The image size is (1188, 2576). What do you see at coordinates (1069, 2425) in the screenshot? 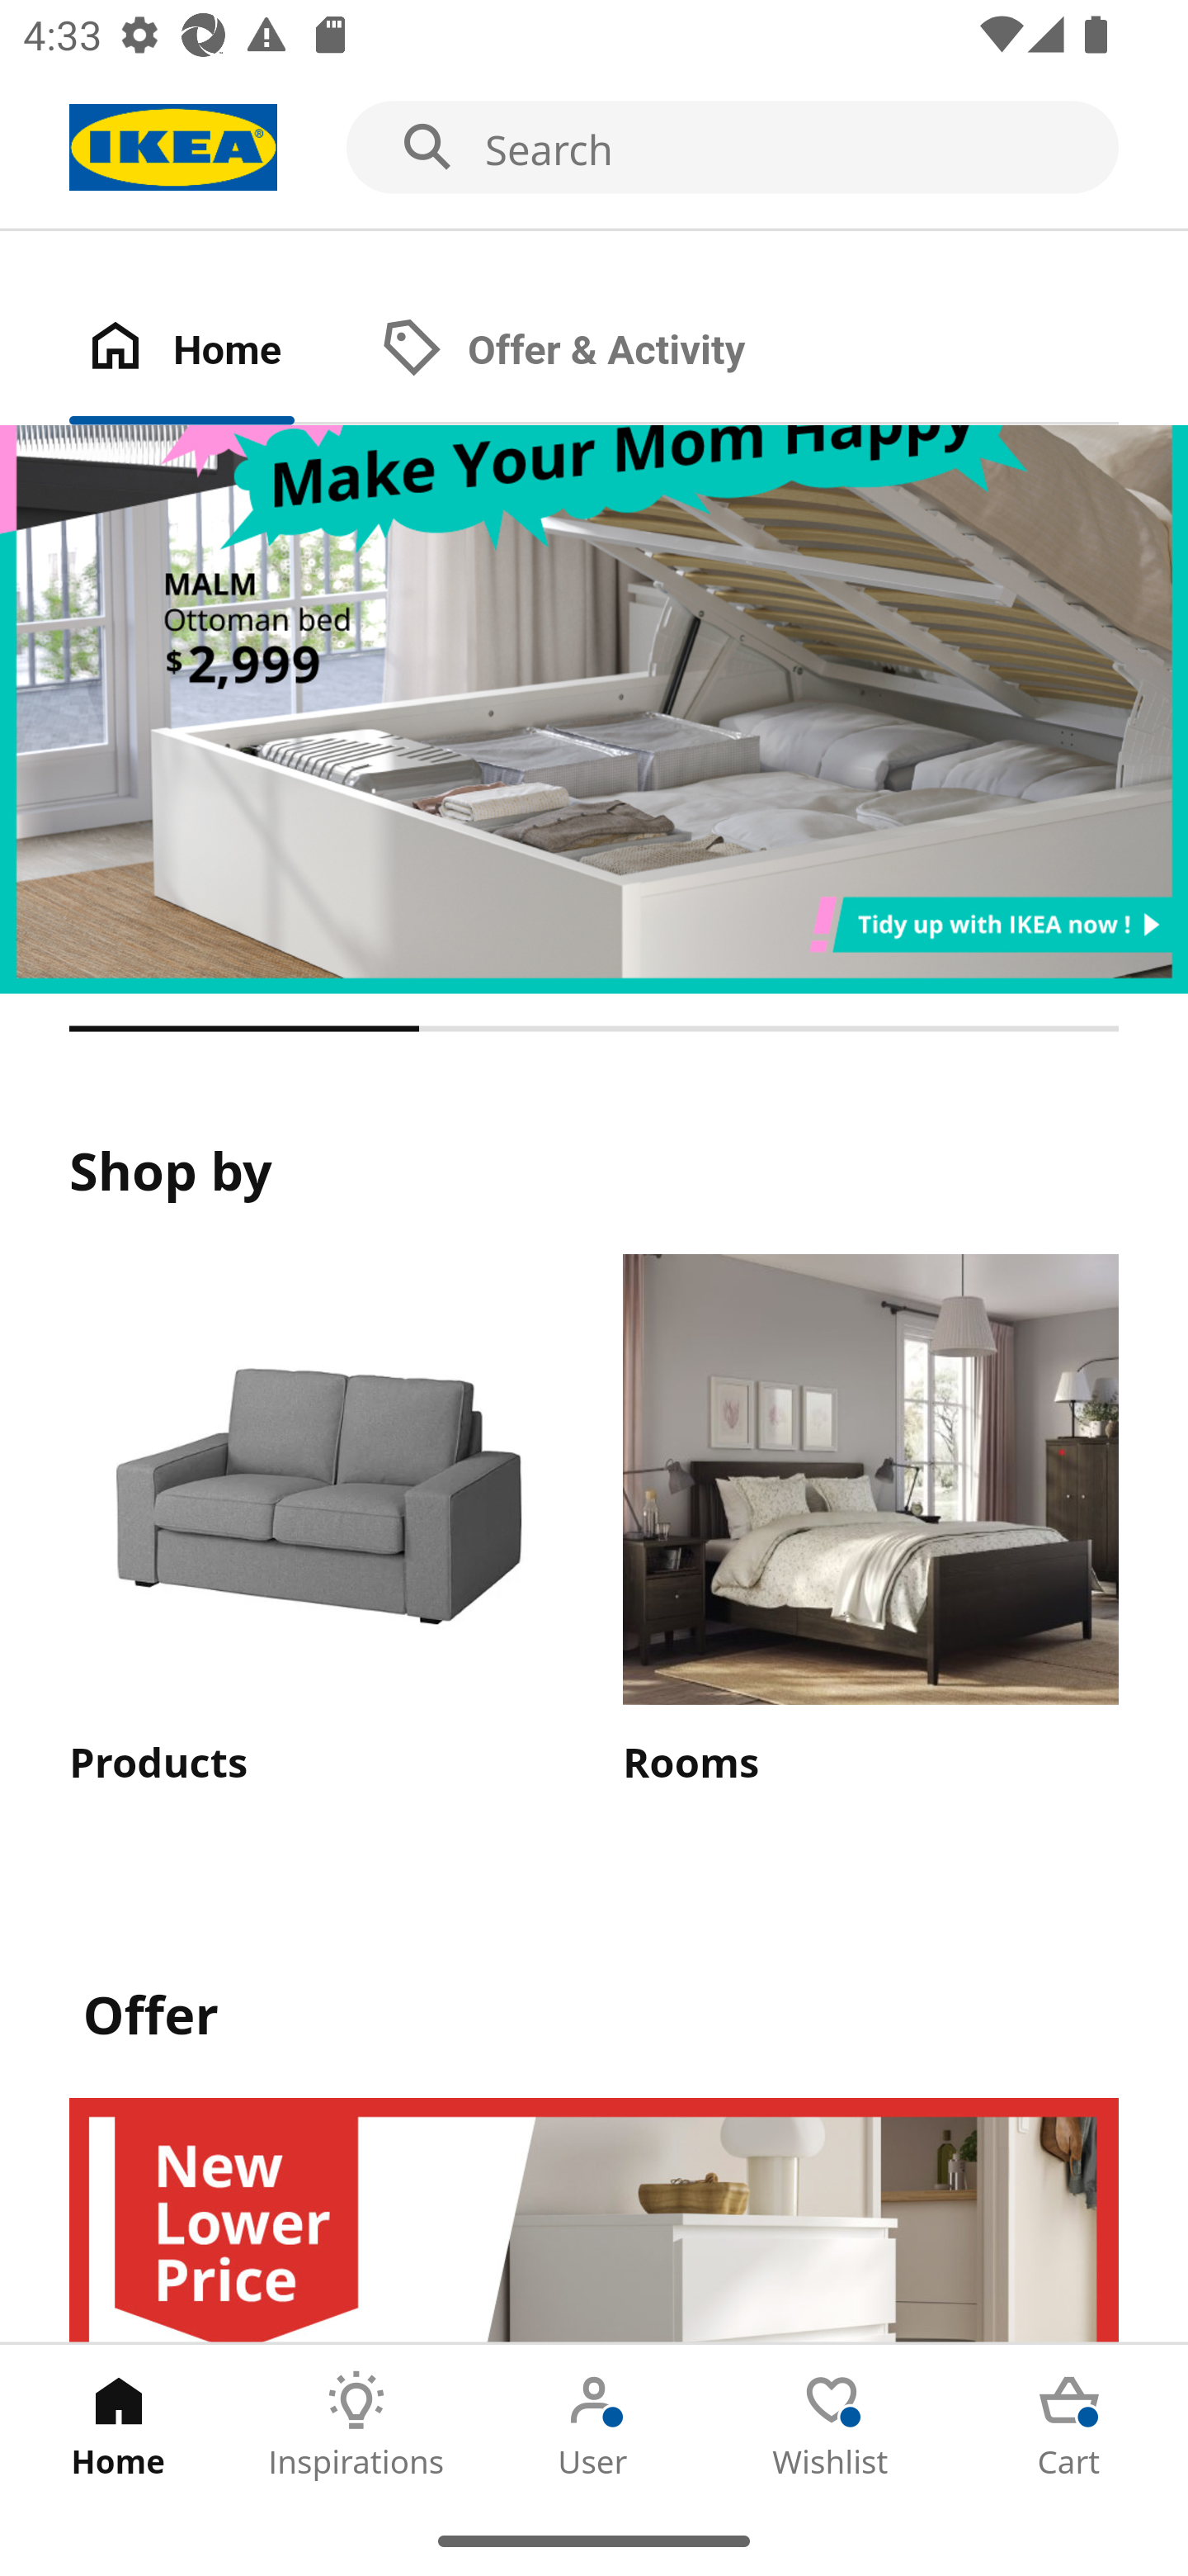
I see `Cart
Tab 5 of 5` at bounding box center [1069, 2425].